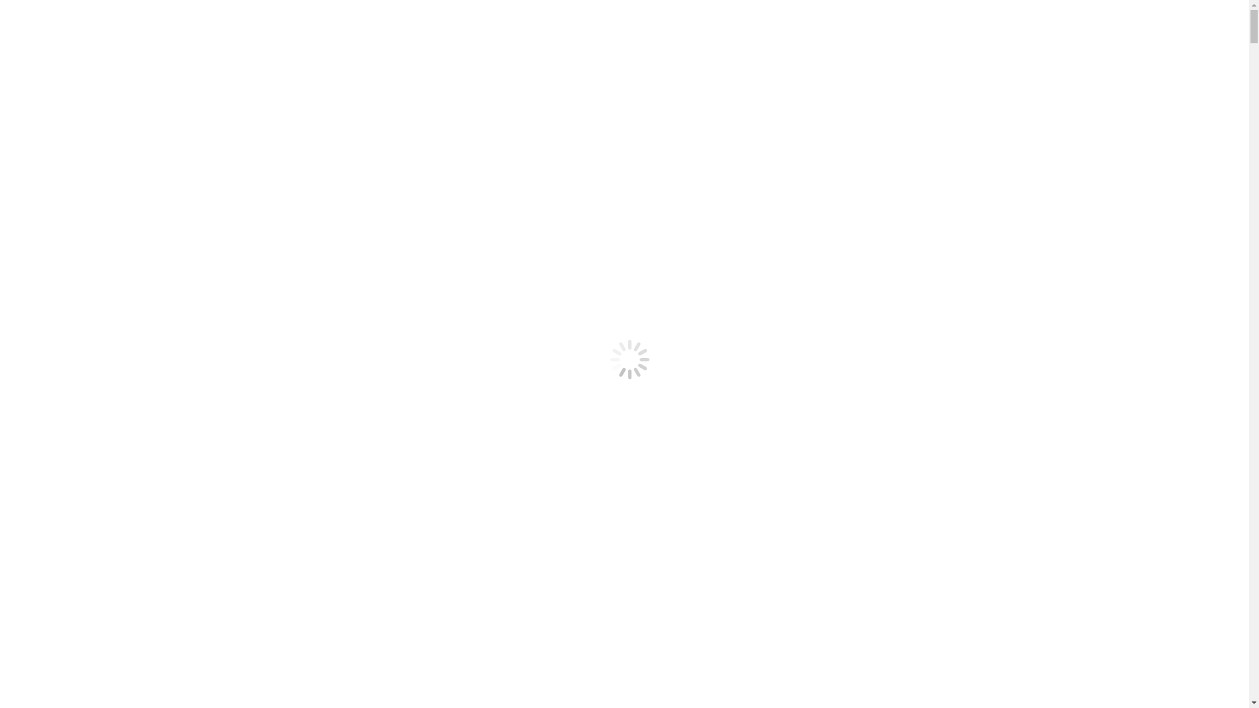 This screenshot has height=708, width=1259. I want to click on Partners, so click(49, 235).